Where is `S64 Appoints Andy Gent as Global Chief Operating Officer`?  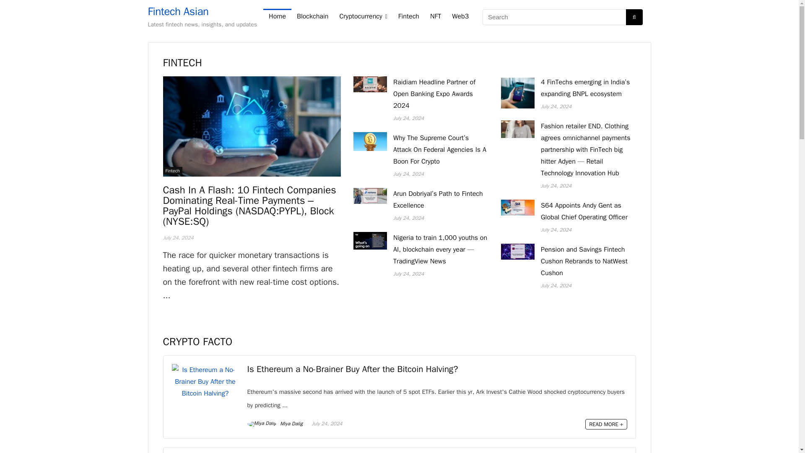 S64 Appoints Andy Gent as Global Chief Operating Officer is located at coordinates (584, 211).